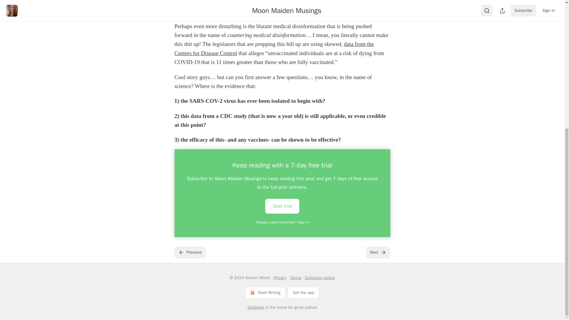 This screenshot has width=569, height=320. Describe the element at coordinates (295, 278) in the screenshot. I see `Terms` at that location.